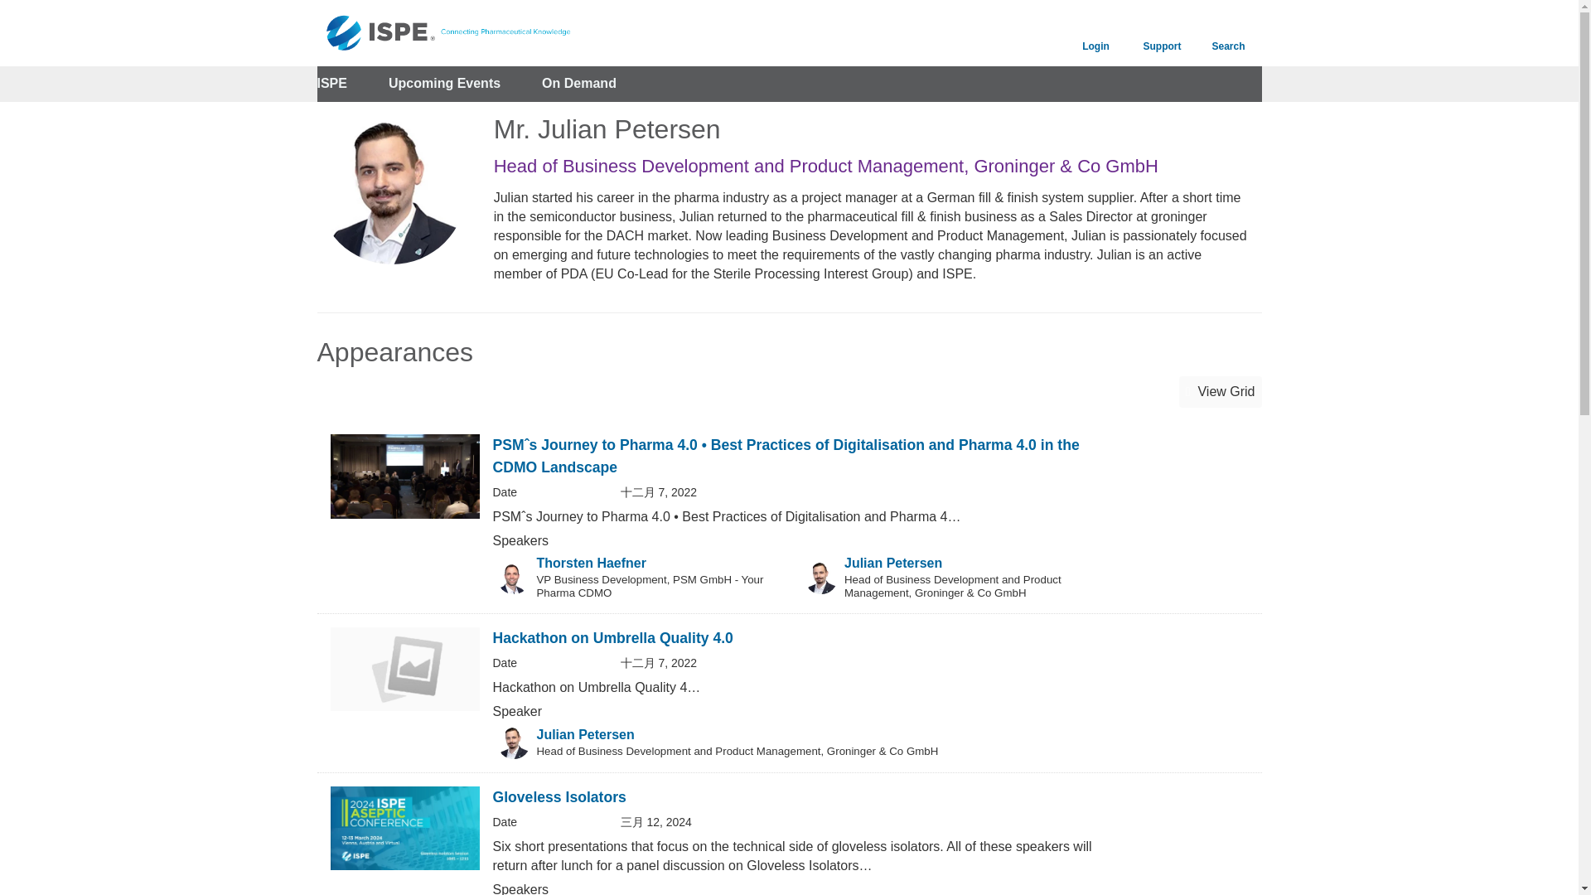 The image size is (1591, 895). I want to click on Search, so click(1228, 33).